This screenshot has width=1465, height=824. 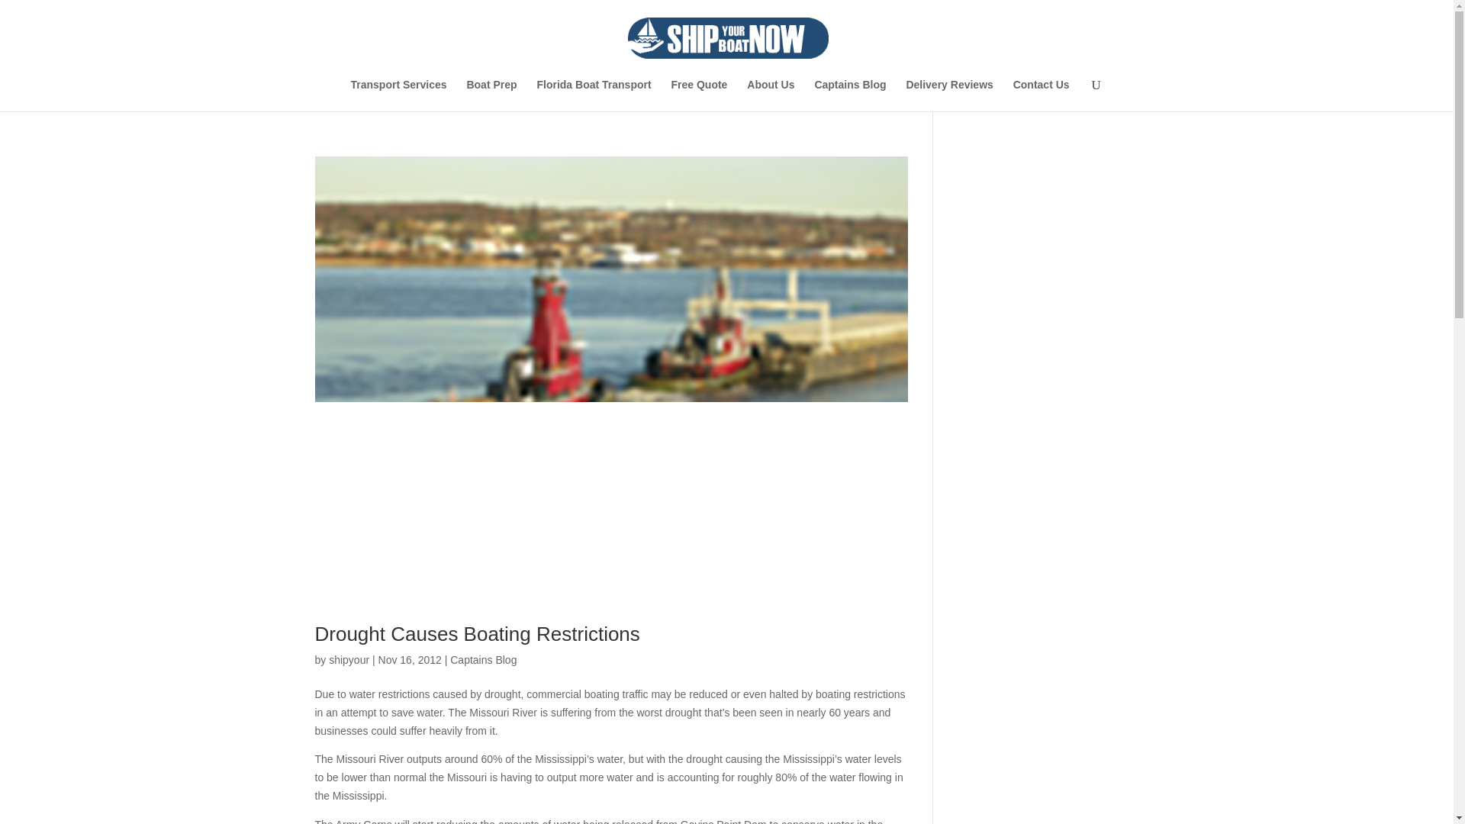 I want to click on Free Quote, so click(x=699, y=95).